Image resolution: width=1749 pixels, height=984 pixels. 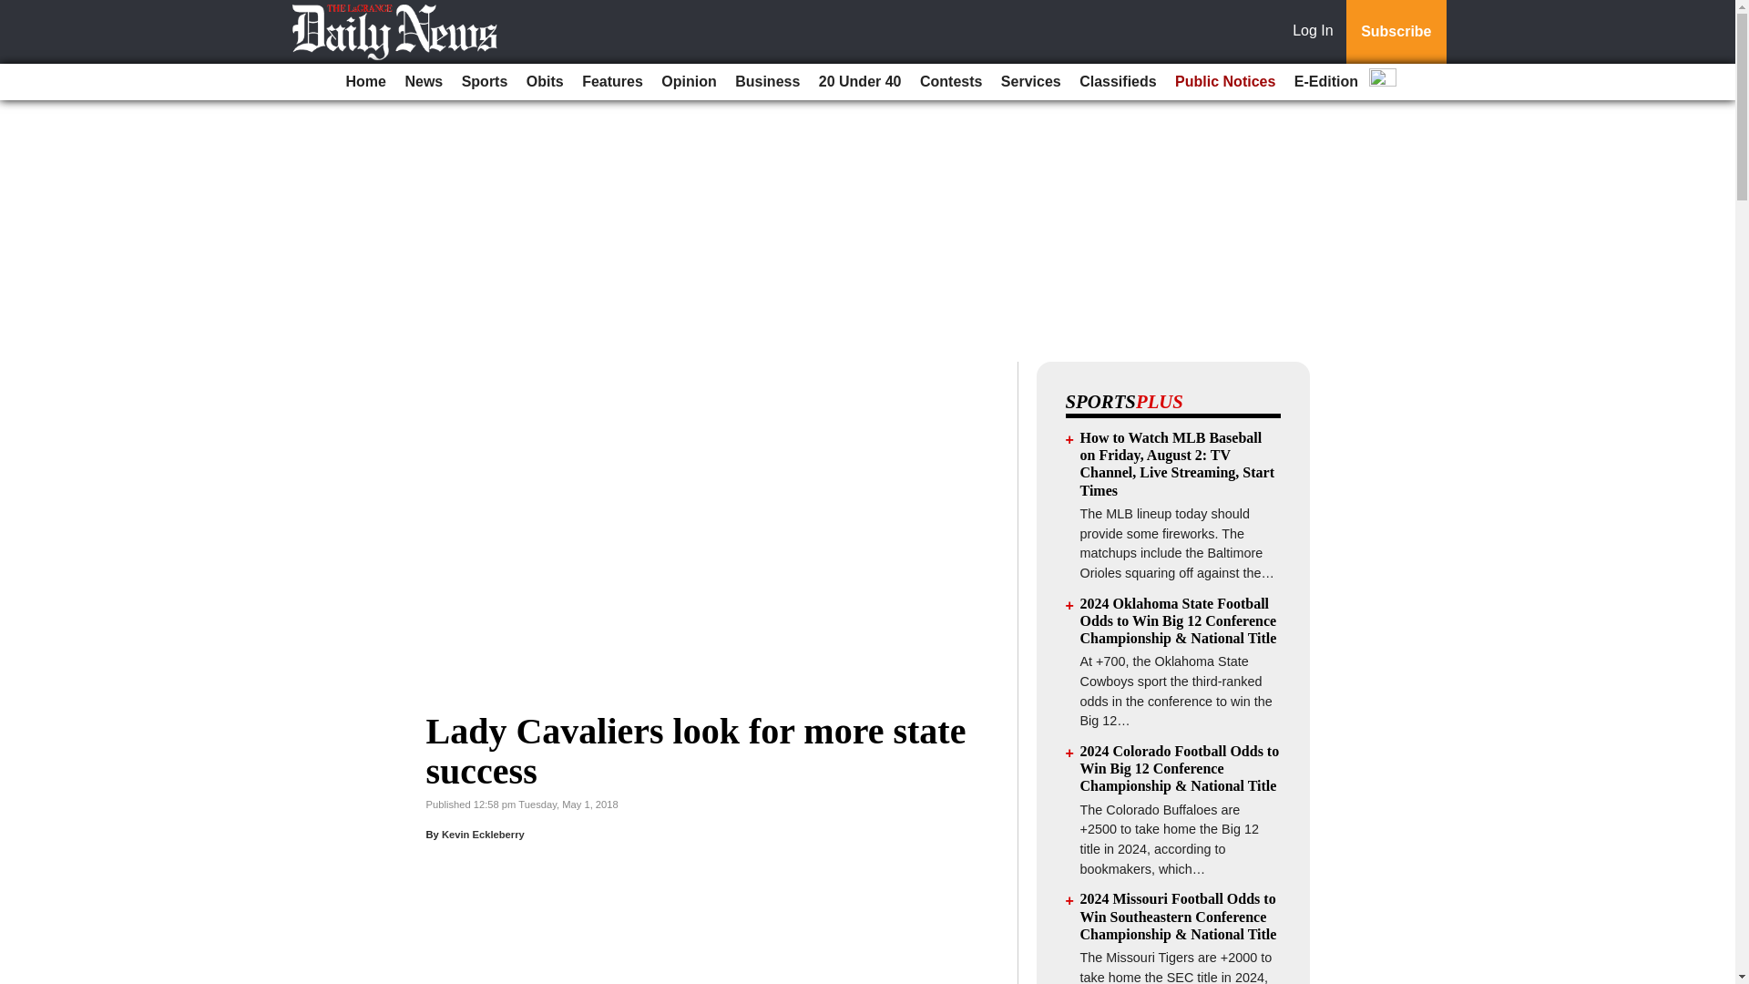 I want to click on Subscribe, so click(x=1396, y=32).